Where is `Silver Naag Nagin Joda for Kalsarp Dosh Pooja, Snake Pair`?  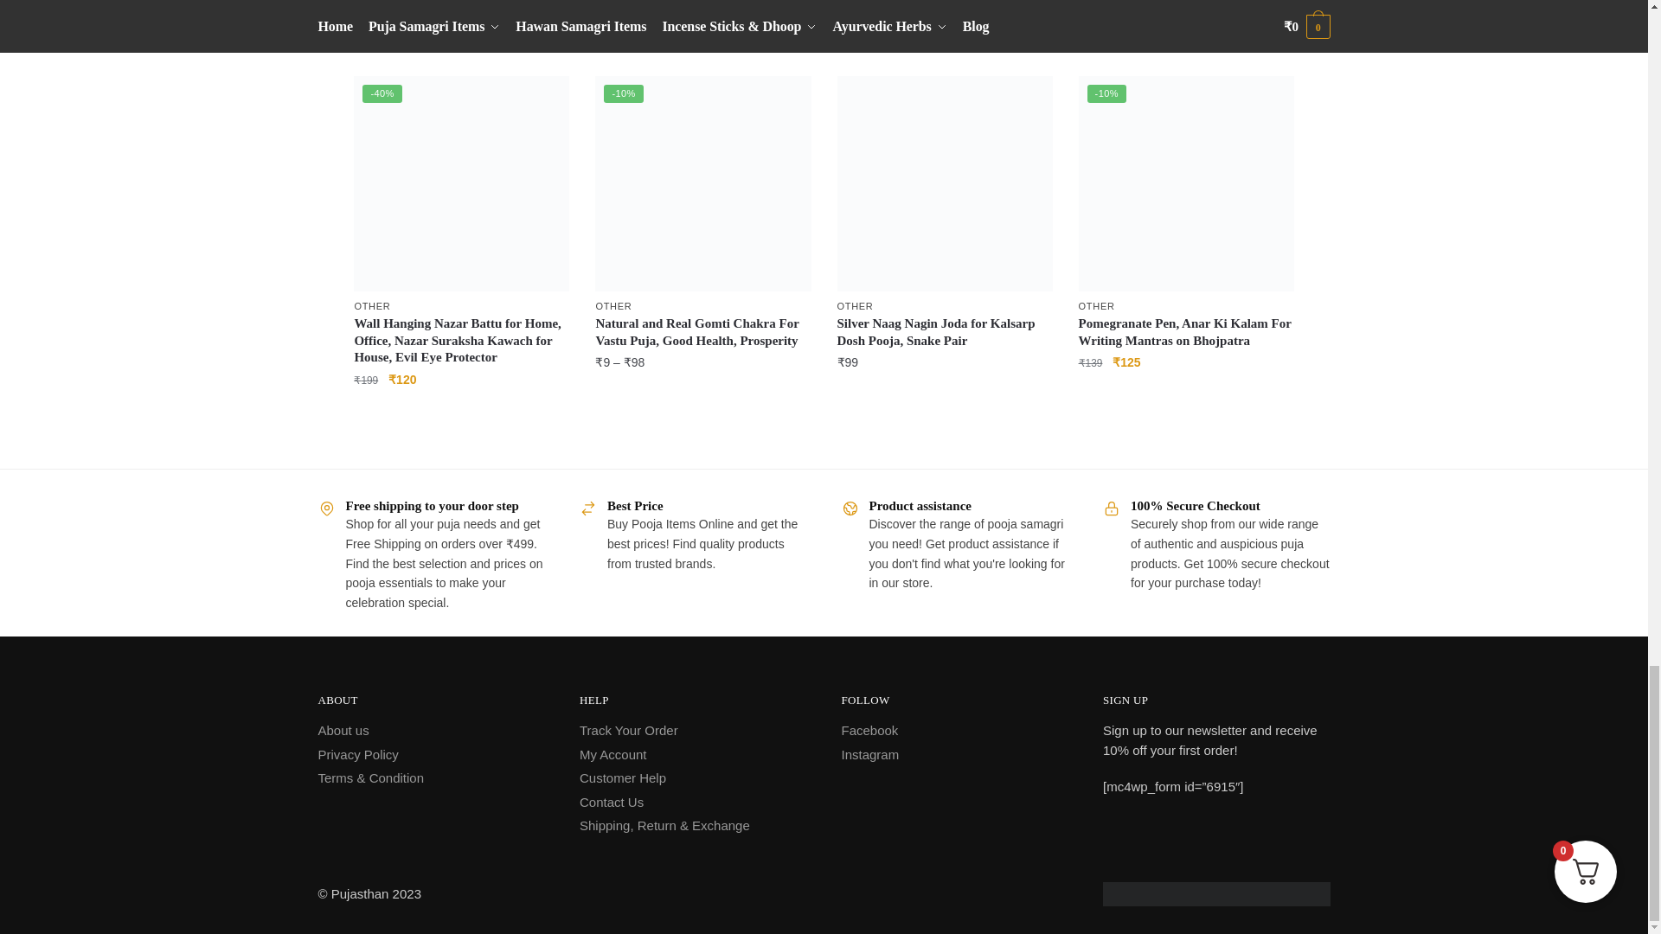 Silver Naag Nagin Joda for Kalsarp Dosh Pooja, Snake Pair is located at coordinates (945, 183).